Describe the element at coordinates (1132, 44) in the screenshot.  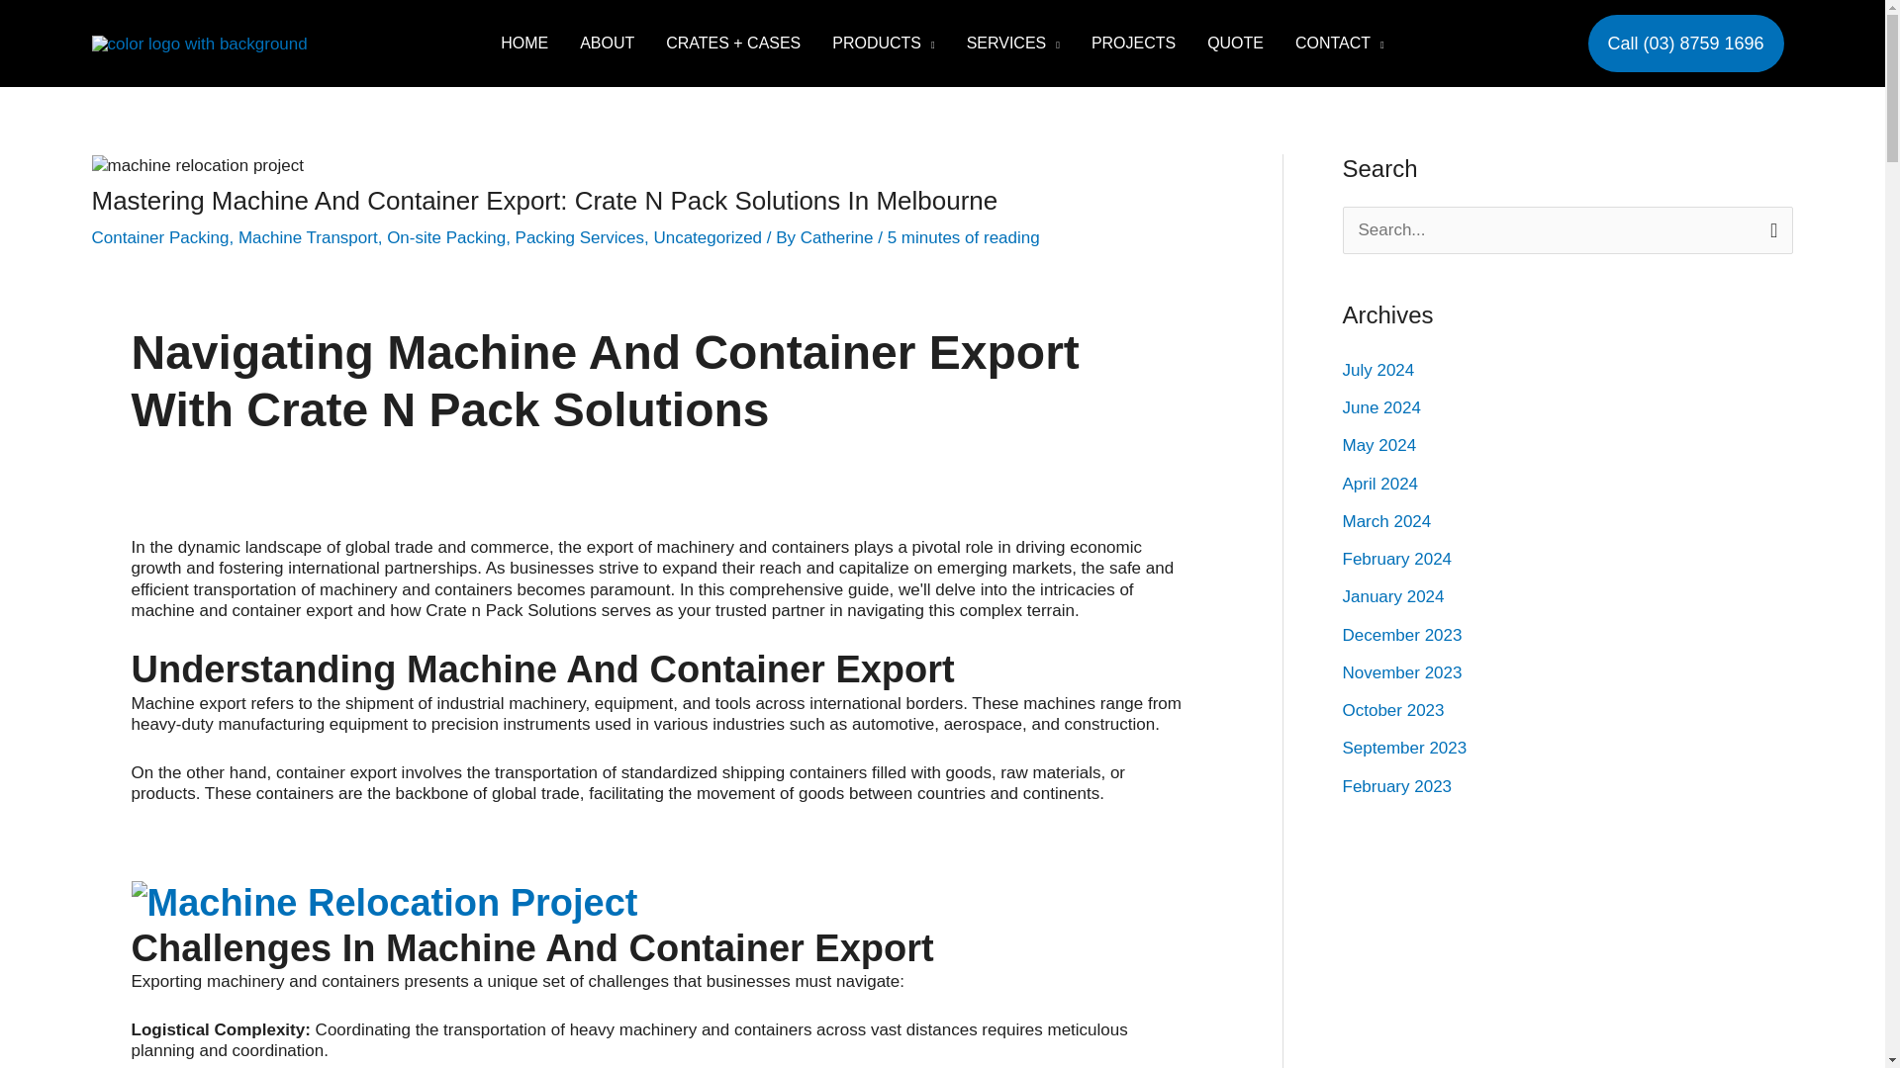
I see `PROJECTS` at that location.